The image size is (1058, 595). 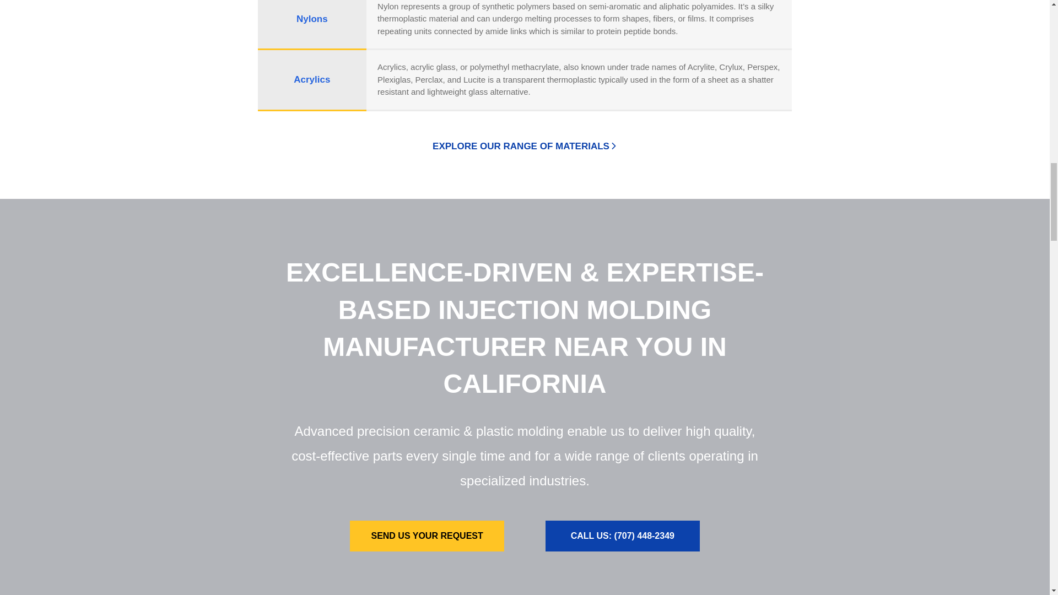 What do you see at coordinates (427, 536) in the screenshot?
I see `SEND US YOUR REQUEST` at bounding box center [427, 536].